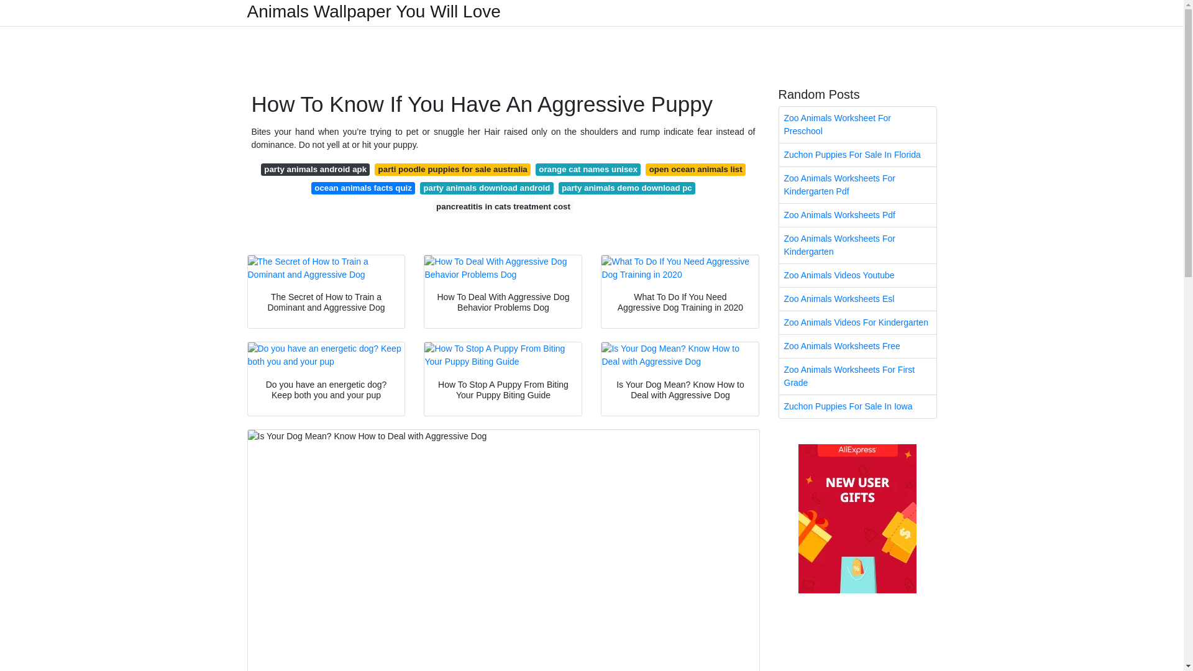 The image size is (1193, 671). What do you see at coordinates (316, 169) in the screenshot?
I see `party animals android apk` at bounding box center [316, 169].